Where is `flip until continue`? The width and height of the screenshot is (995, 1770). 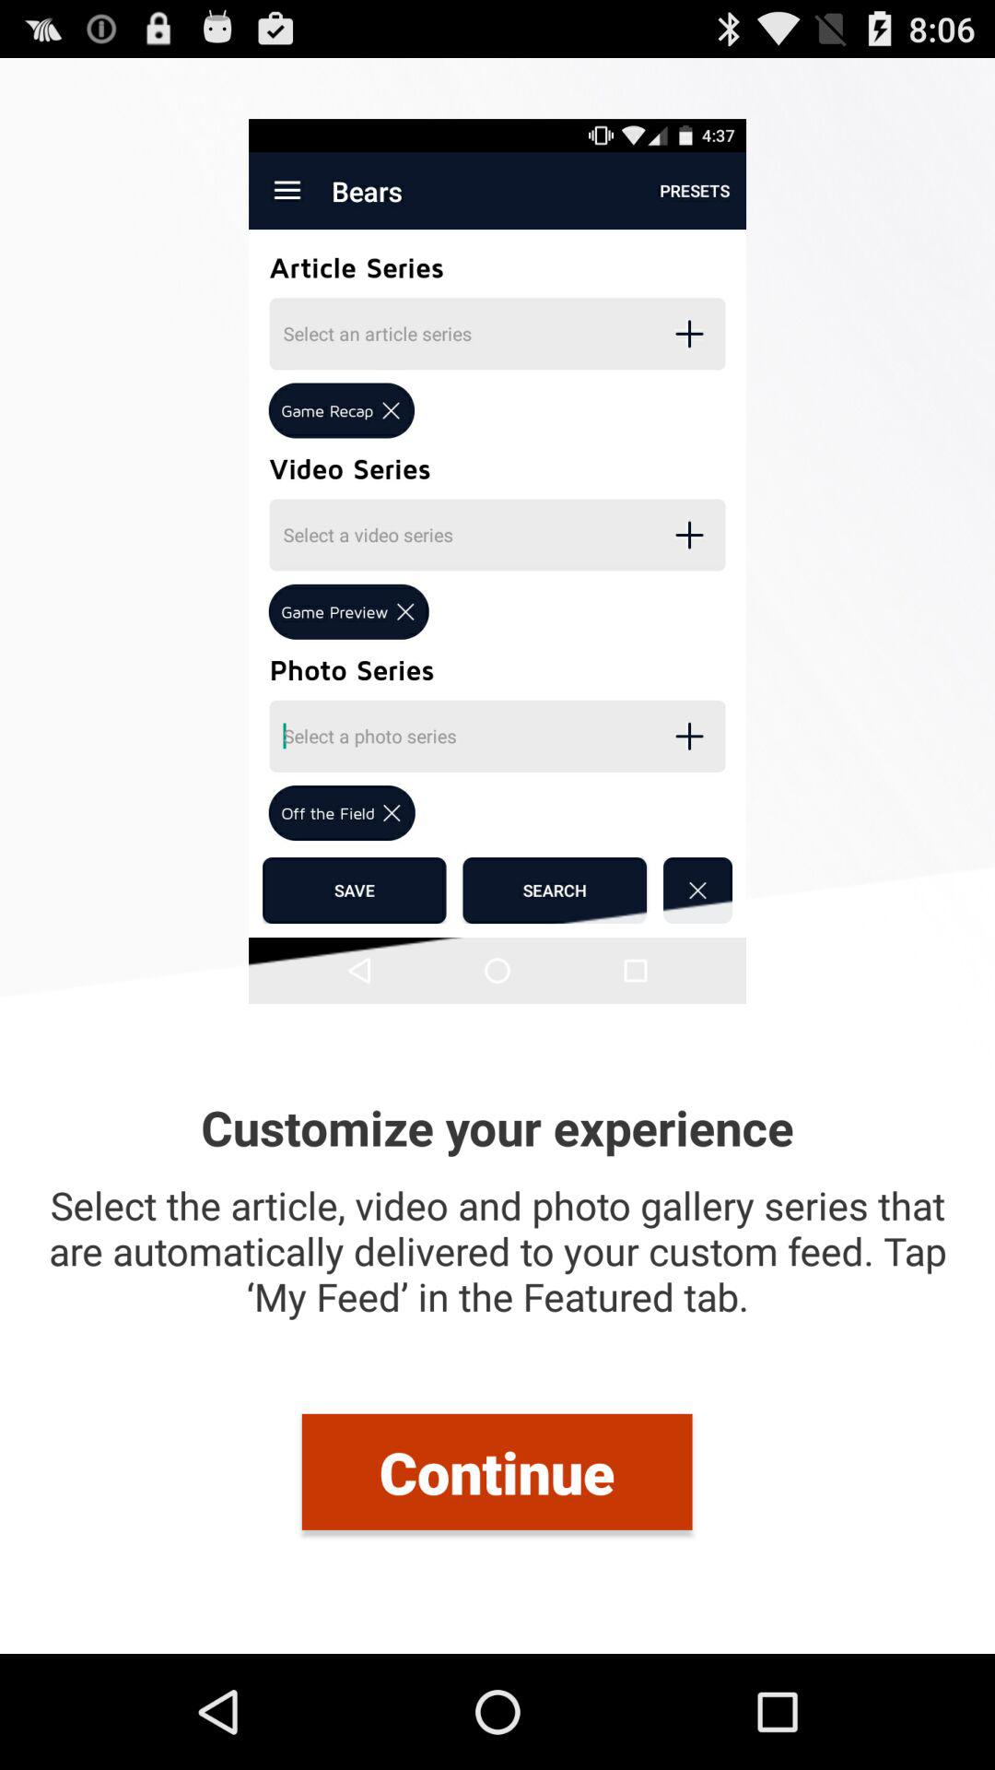
flip until continue is located at coordinates (497, 1471).